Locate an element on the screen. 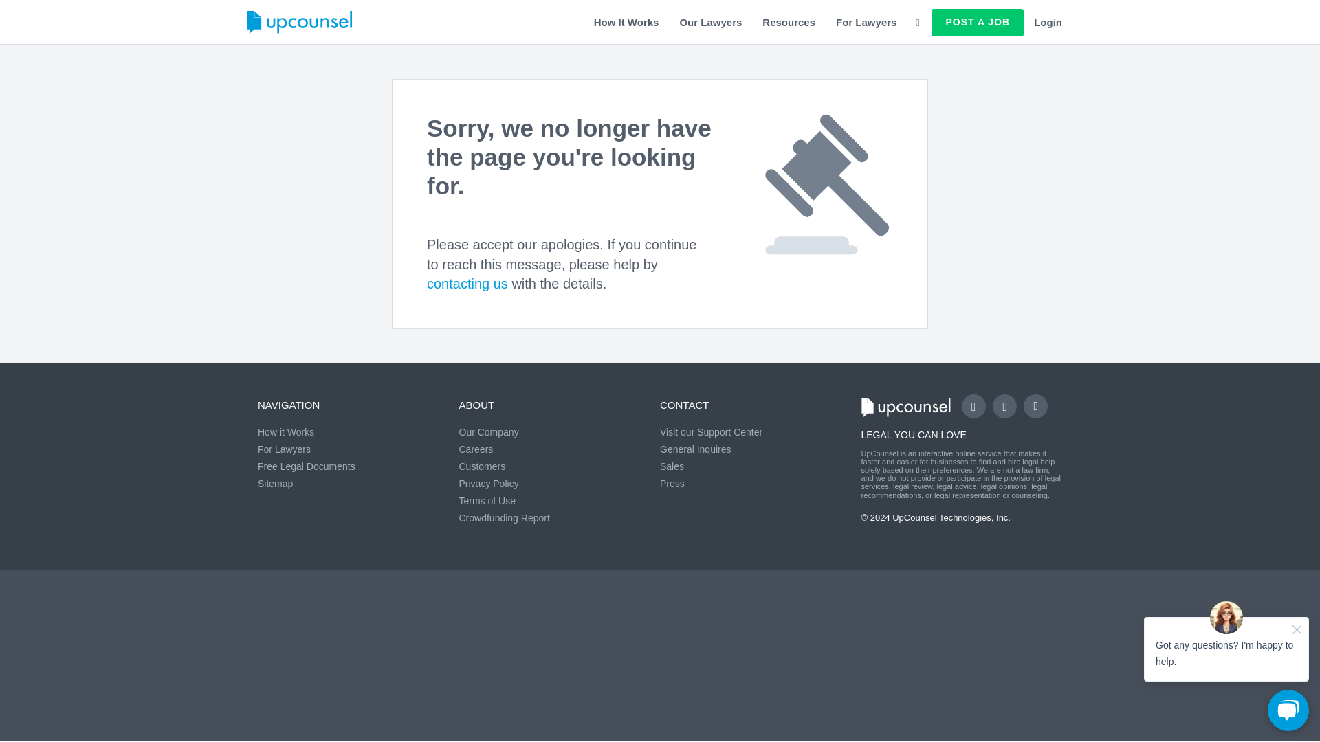 Image resolution: width=1320 pixels, height=742 pixels. For Lawyers is located at coordinates (866, 22).